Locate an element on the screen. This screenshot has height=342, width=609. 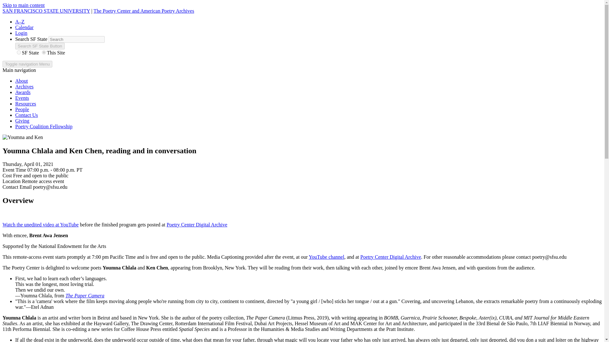
Poetry Center Digital Archive is located at coordinates (391, 257).